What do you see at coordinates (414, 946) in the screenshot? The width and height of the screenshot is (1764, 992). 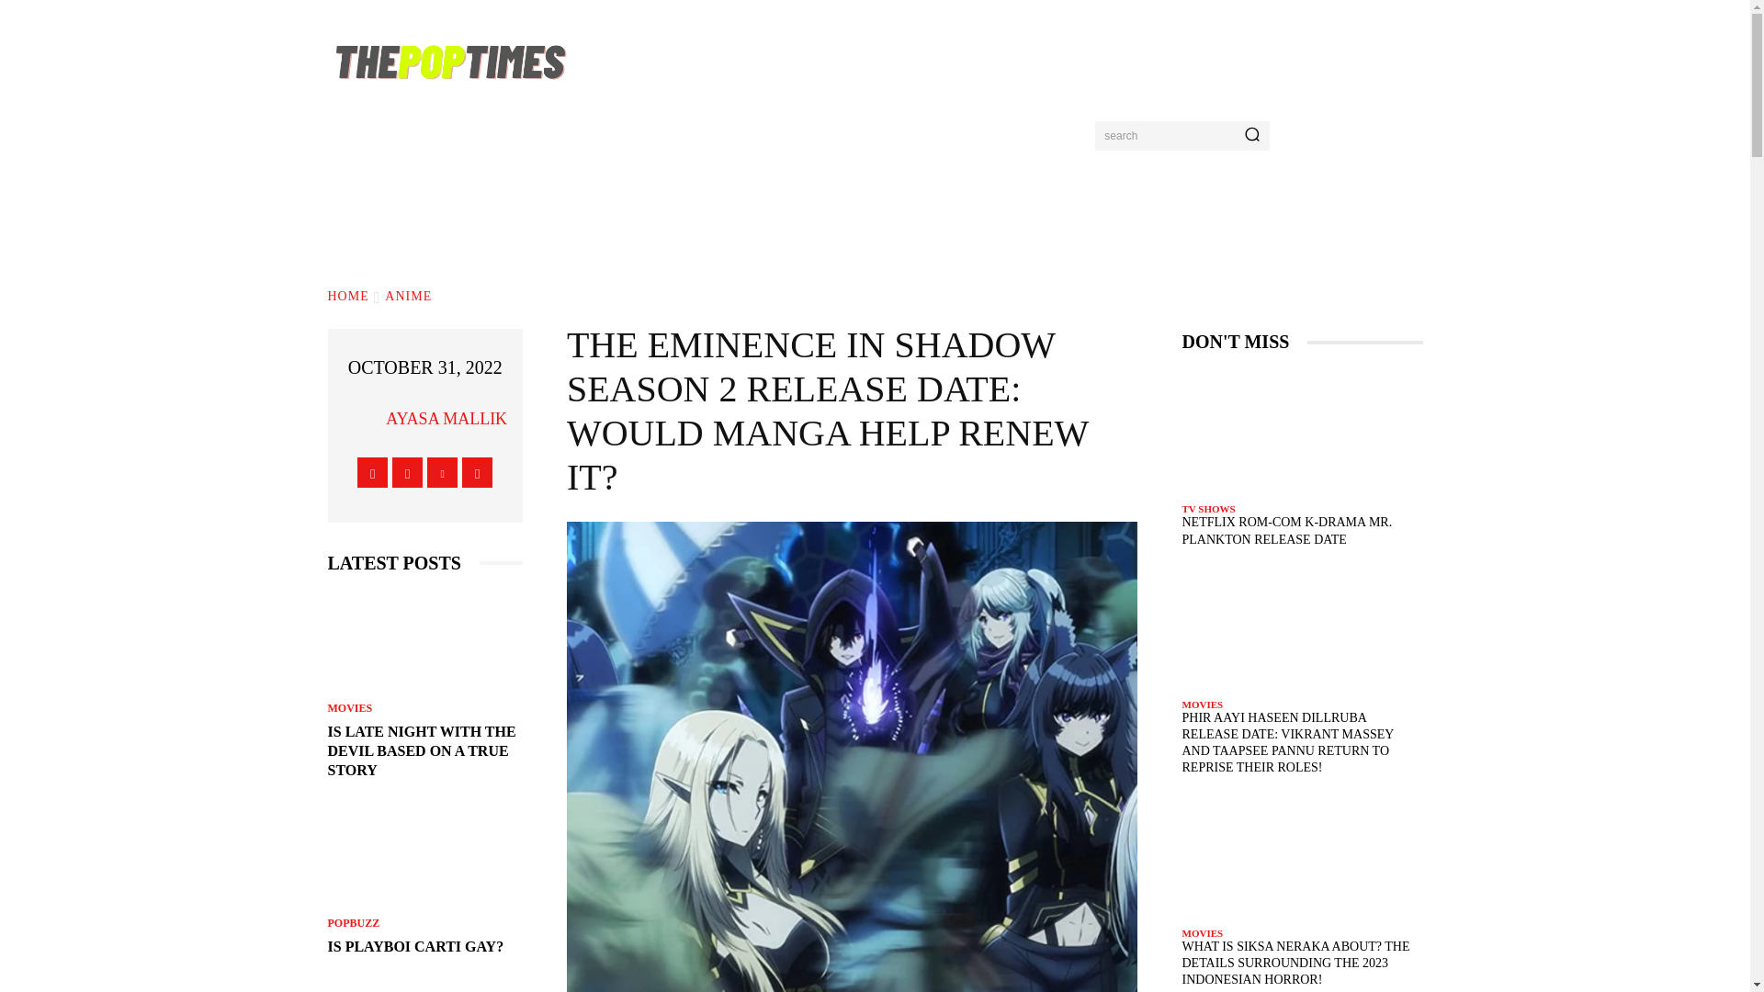 I see `IS PLAYBOI CARTI GAY?` at bounding box center [414, 946].